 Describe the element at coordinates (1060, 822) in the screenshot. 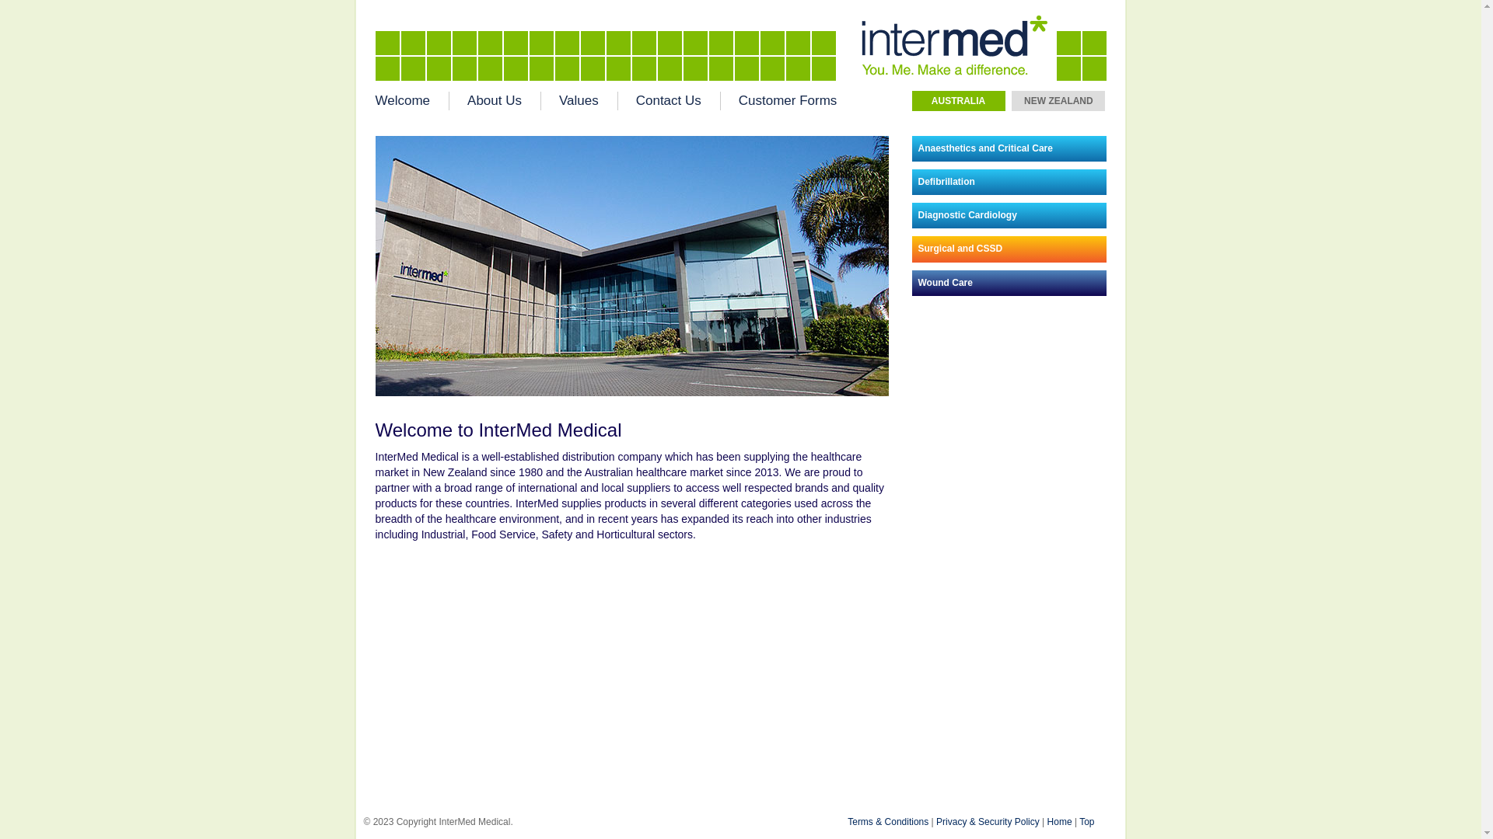

I see `Home` at that location.